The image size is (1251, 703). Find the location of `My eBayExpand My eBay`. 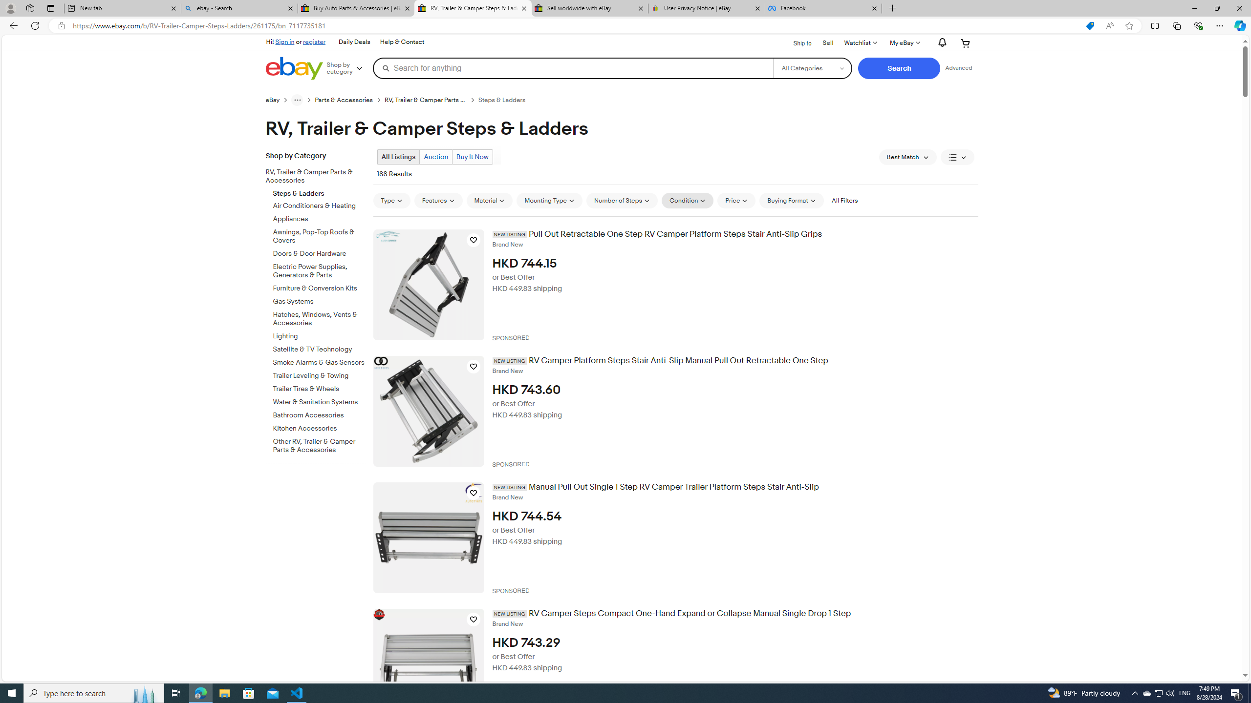

My eBayExpand My eBay is located at coordinates (904, 43).